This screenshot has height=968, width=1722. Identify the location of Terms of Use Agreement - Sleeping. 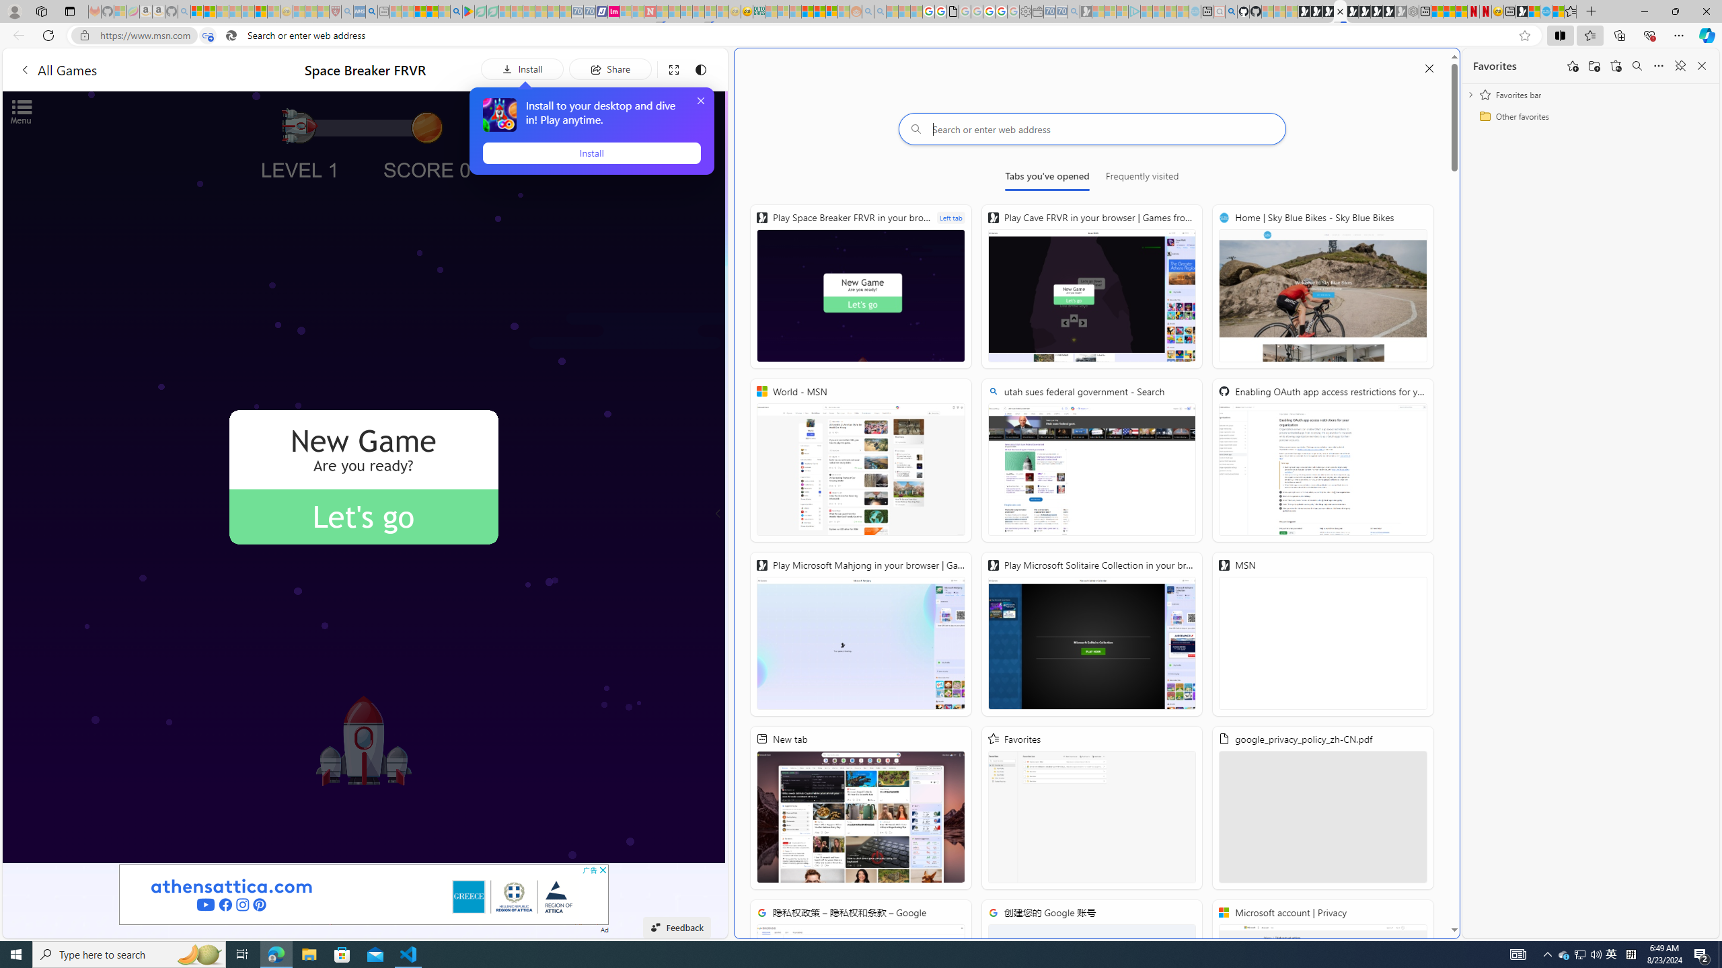
(480, 11).